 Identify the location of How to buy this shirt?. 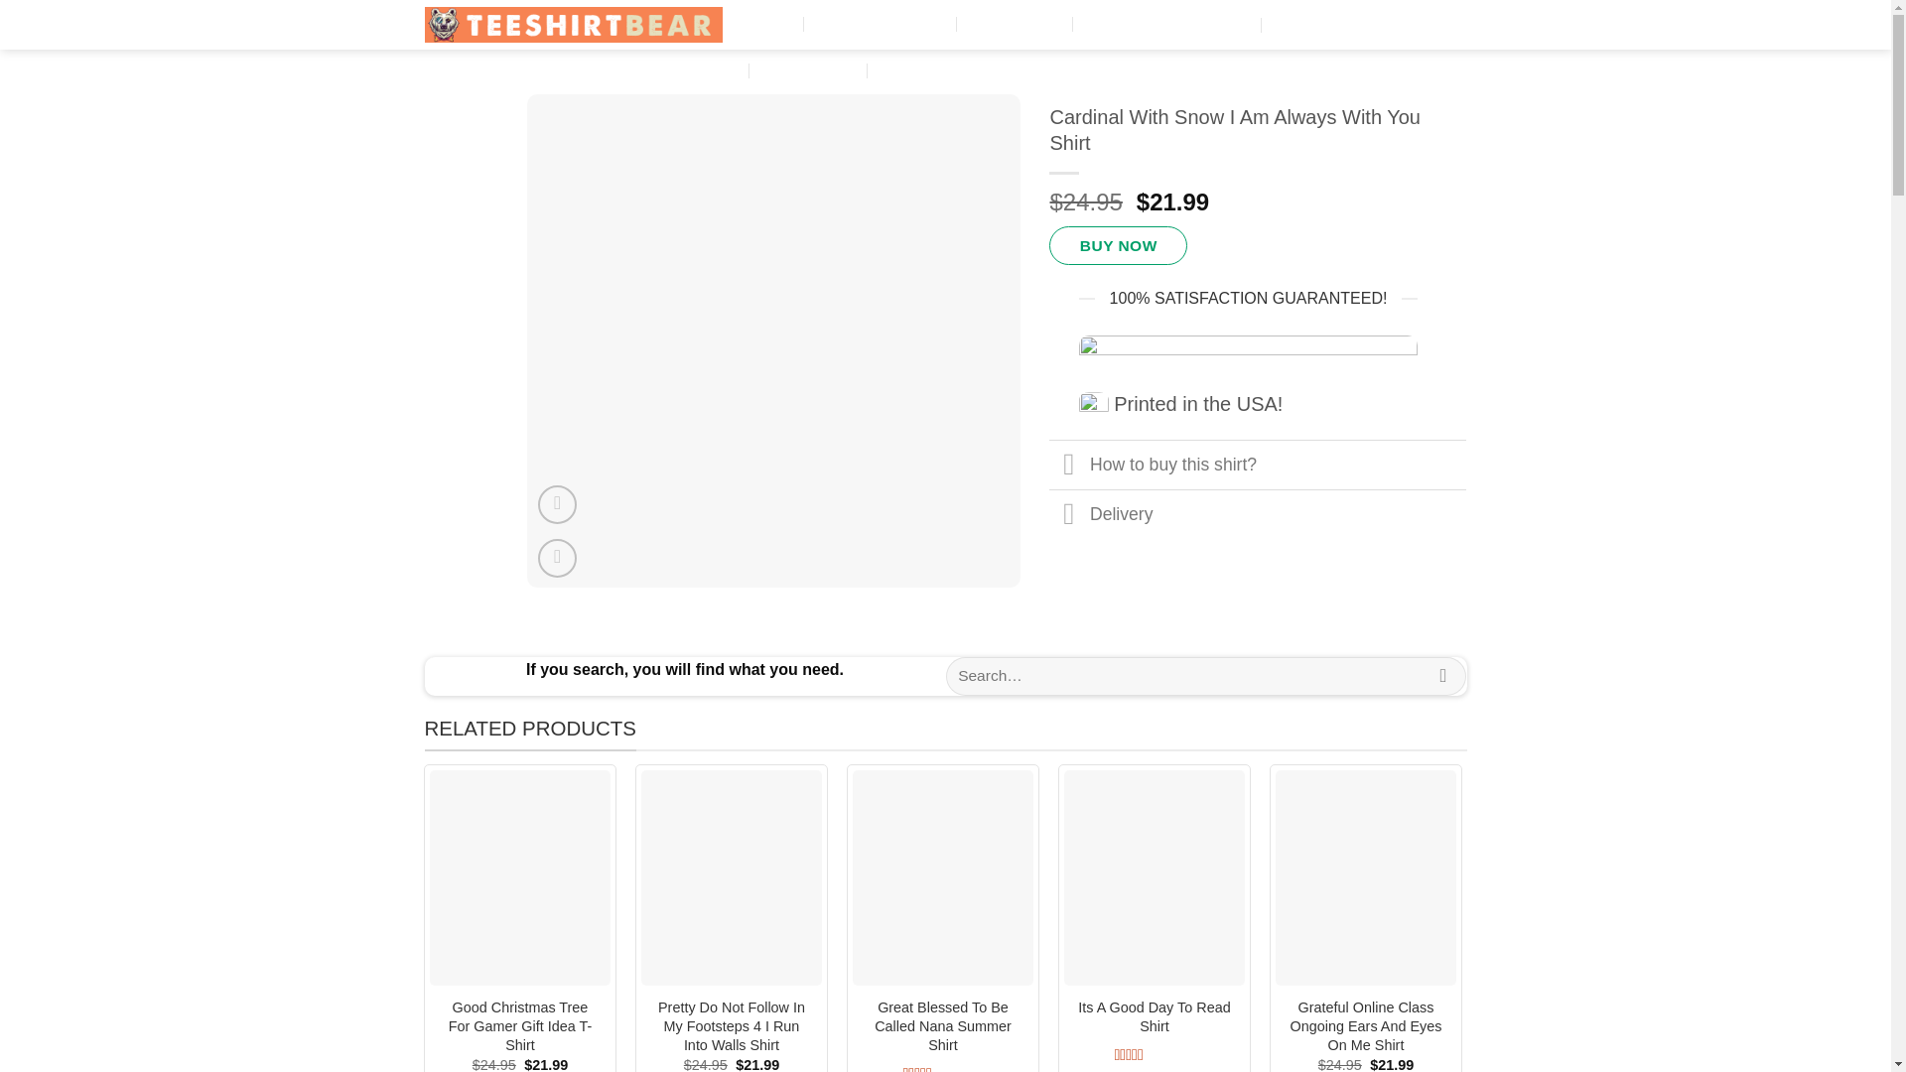
(1257, 464).